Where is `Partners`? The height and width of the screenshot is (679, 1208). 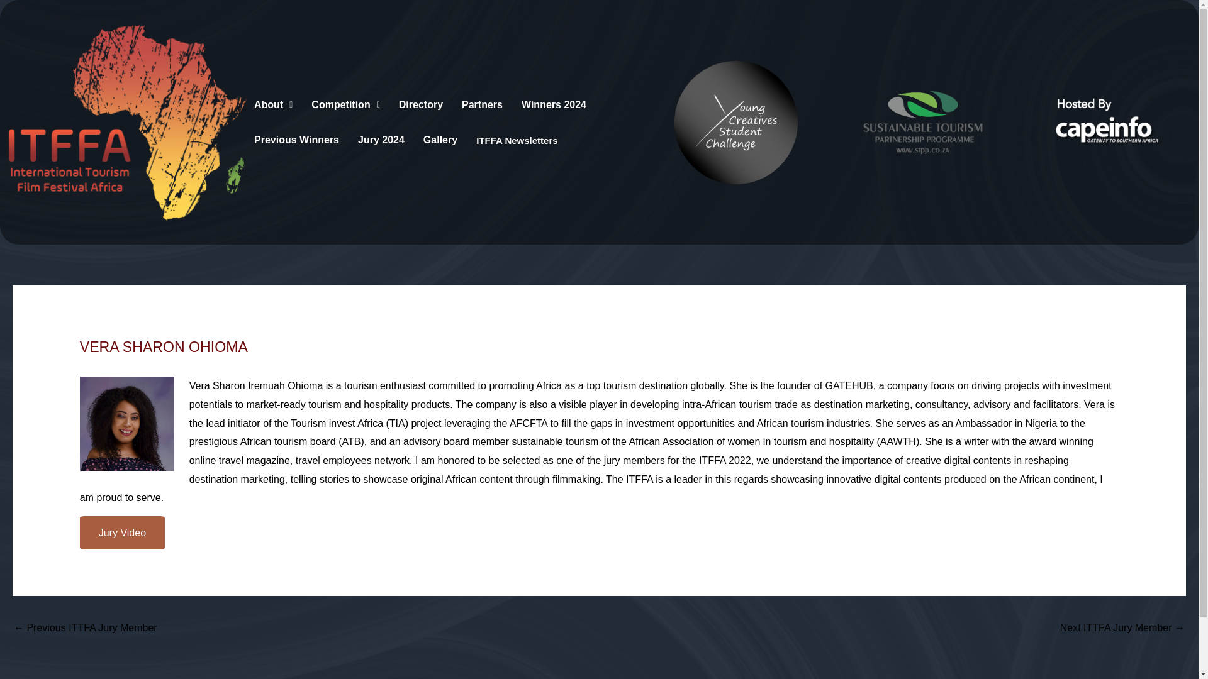
Partners is located at coordinates (482, 104).